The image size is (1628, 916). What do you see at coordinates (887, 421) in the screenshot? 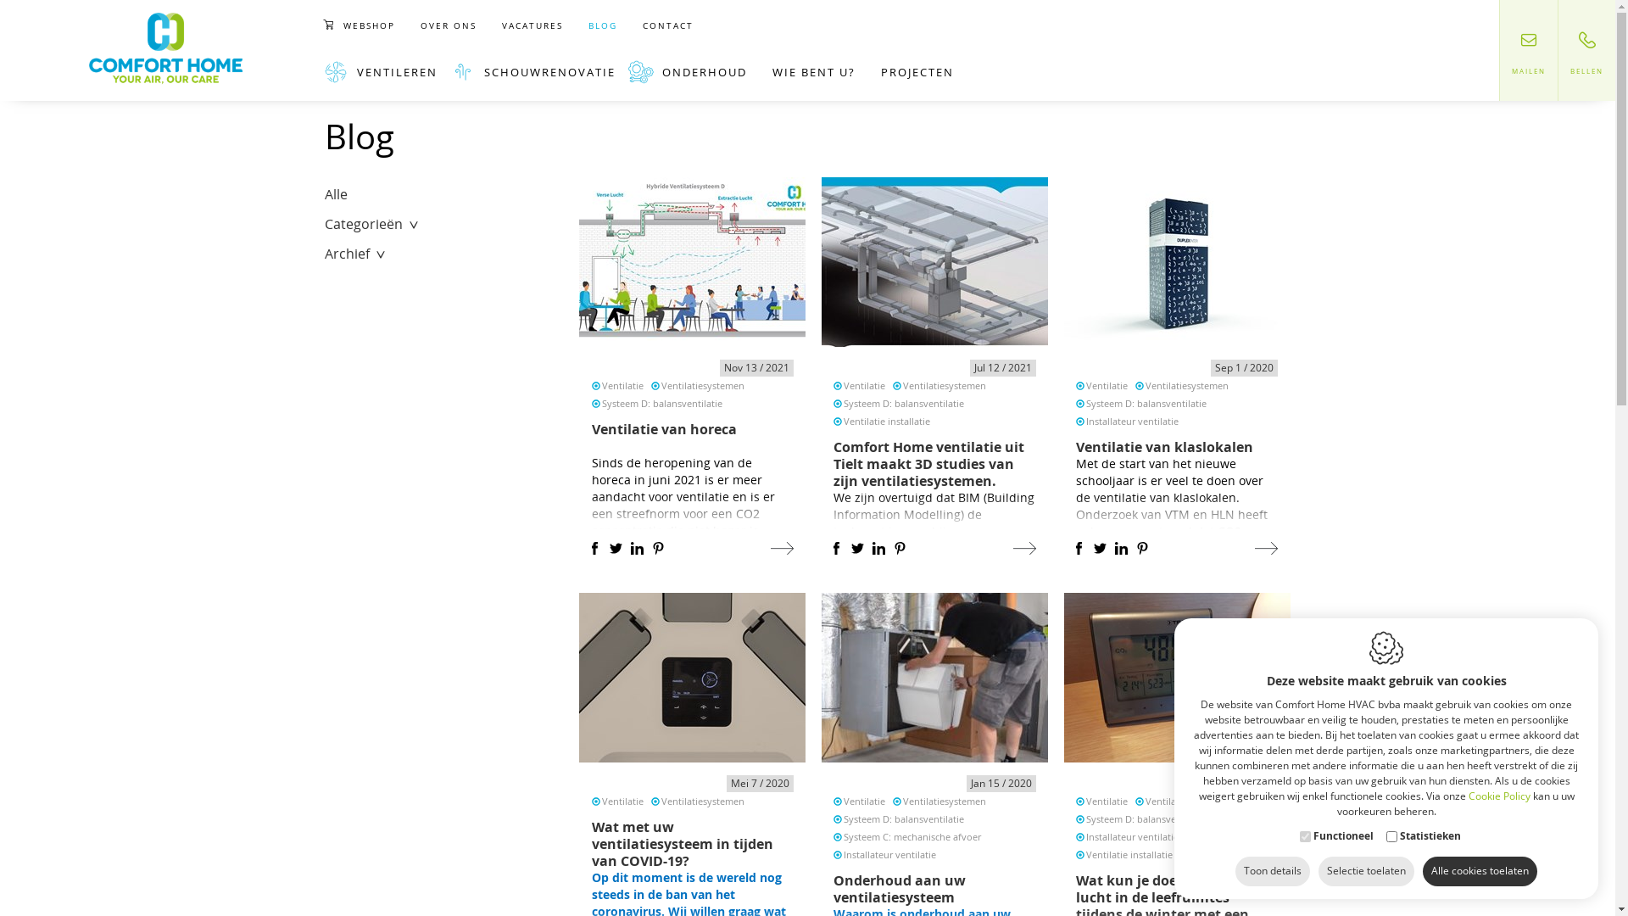
I see `Ventilatie installatie` at bounding box center [887, 421].